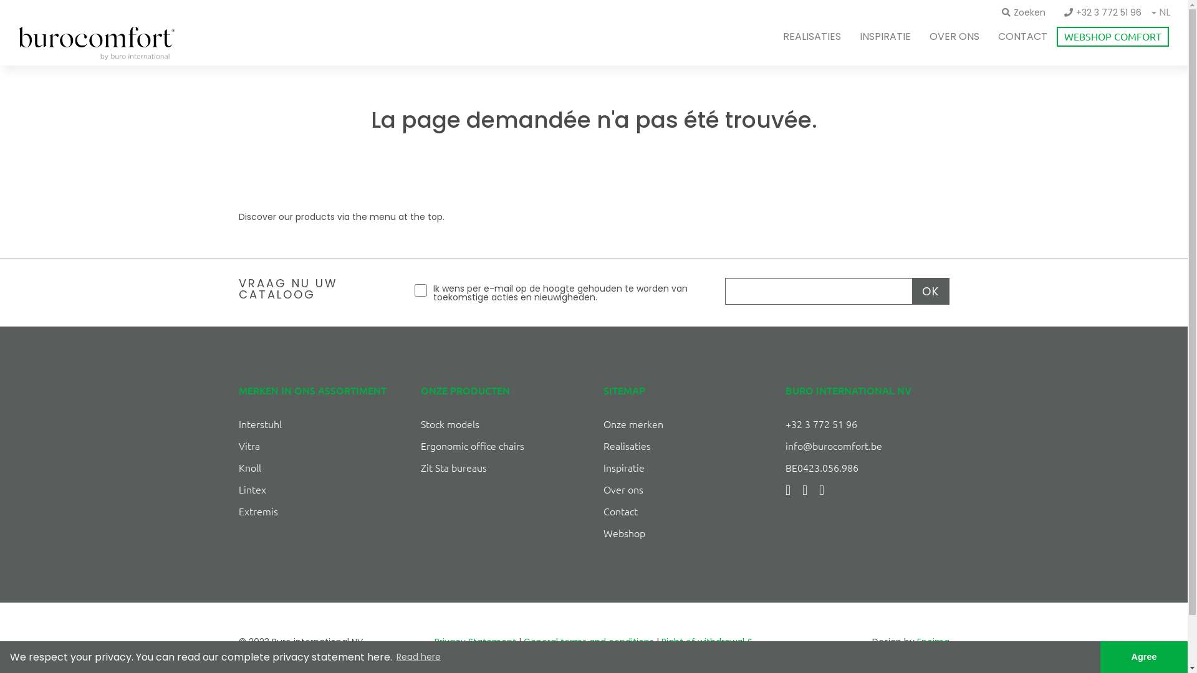 This screenshot has width=1197, height=673. What do you see at coordinates (475, 642) in the screenshot?
I see `Privacy Statement` at bounding box center [475, 642].